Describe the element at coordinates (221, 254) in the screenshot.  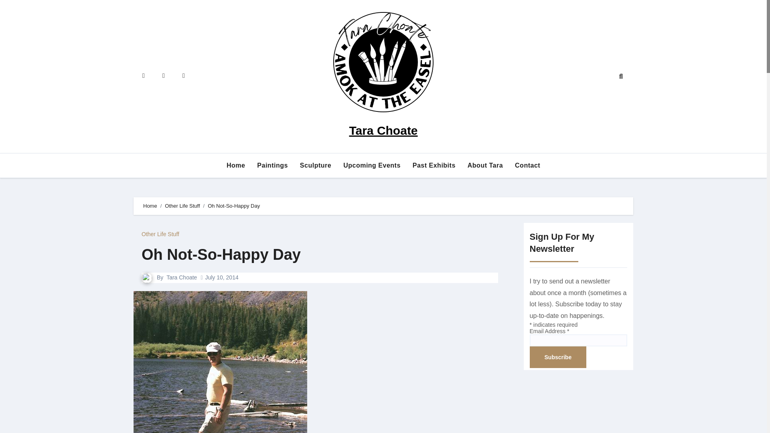
I see `Permalink to: Oh Not-So-Happy Day` at that location.